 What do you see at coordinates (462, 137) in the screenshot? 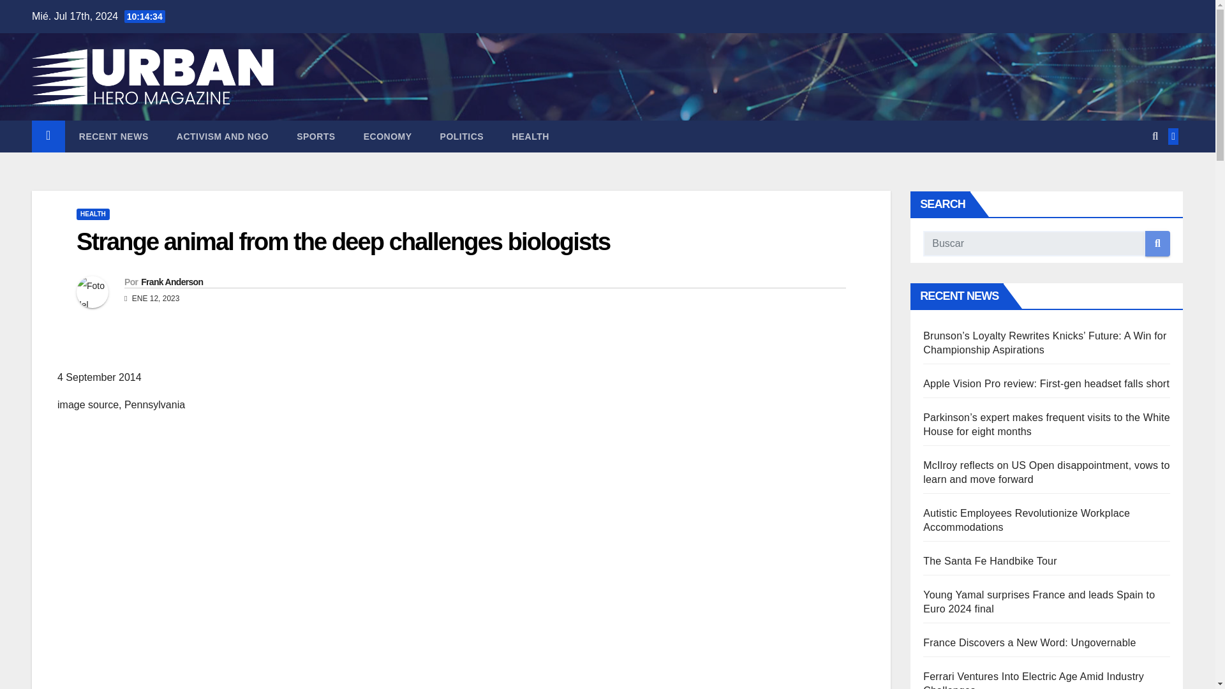
I see `POLITICS` at bounding box center [462, 137].